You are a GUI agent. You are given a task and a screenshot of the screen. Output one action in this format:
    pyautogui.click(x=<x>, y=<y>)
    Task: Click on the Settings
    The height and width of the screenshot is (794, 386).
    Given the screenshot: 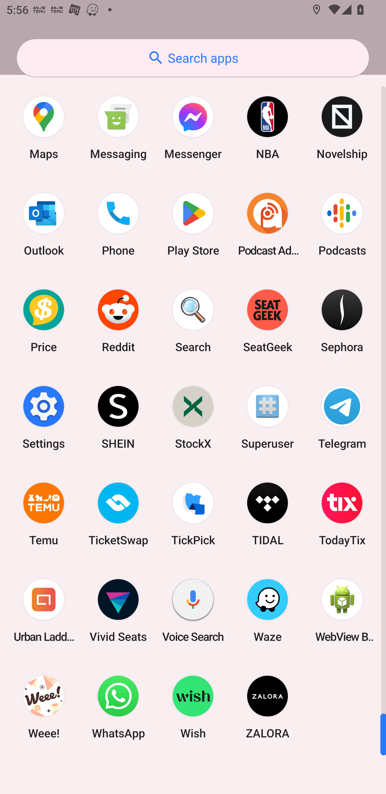 What is the action you would take?
    pyautogui.click(x=44, y=417)
    